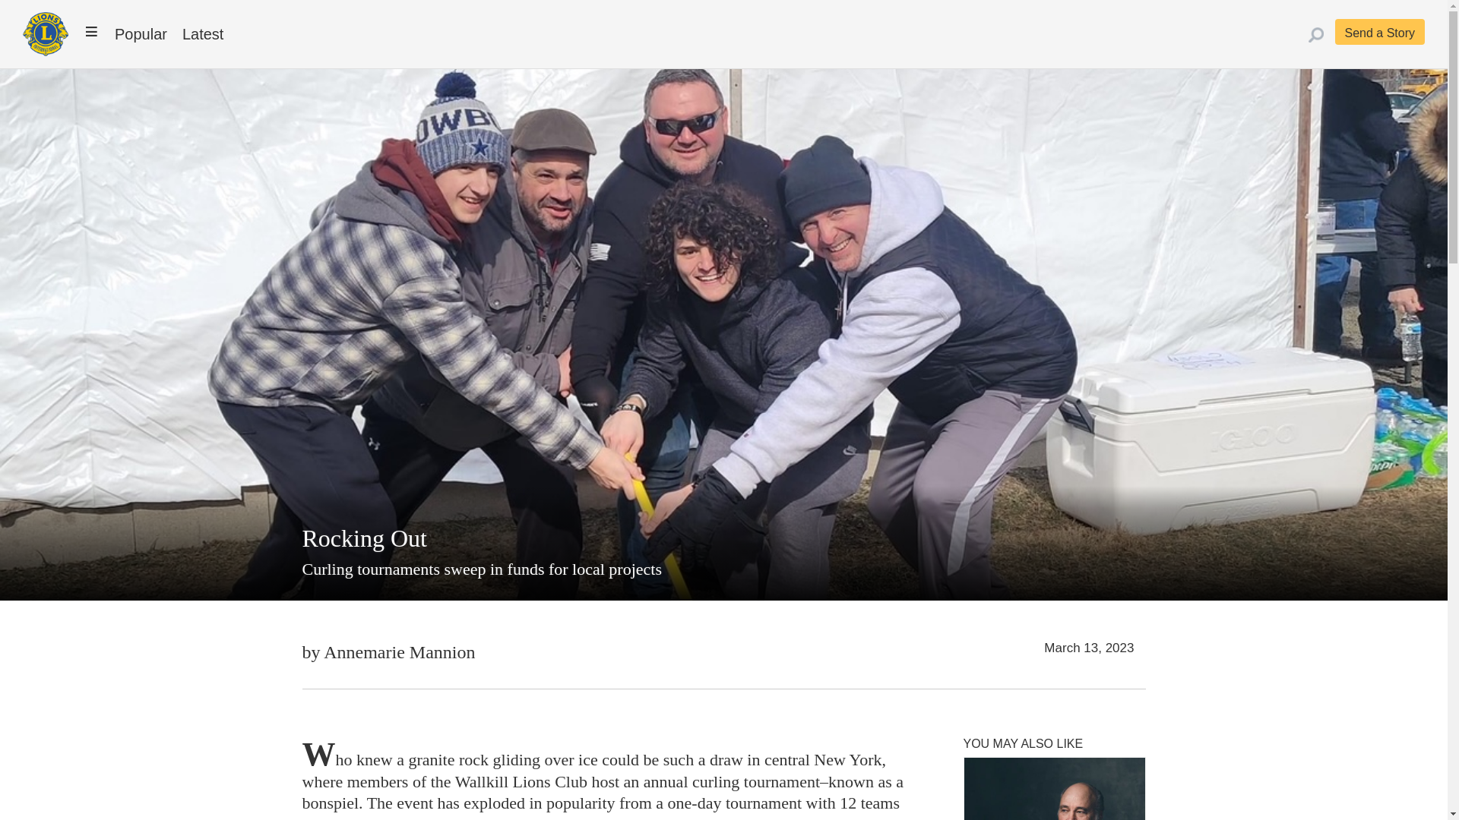 This screenshot has height=820, width=1459. Describe the element at coordinates (141, 33) in the screenshot. I see `Popular` at that location.